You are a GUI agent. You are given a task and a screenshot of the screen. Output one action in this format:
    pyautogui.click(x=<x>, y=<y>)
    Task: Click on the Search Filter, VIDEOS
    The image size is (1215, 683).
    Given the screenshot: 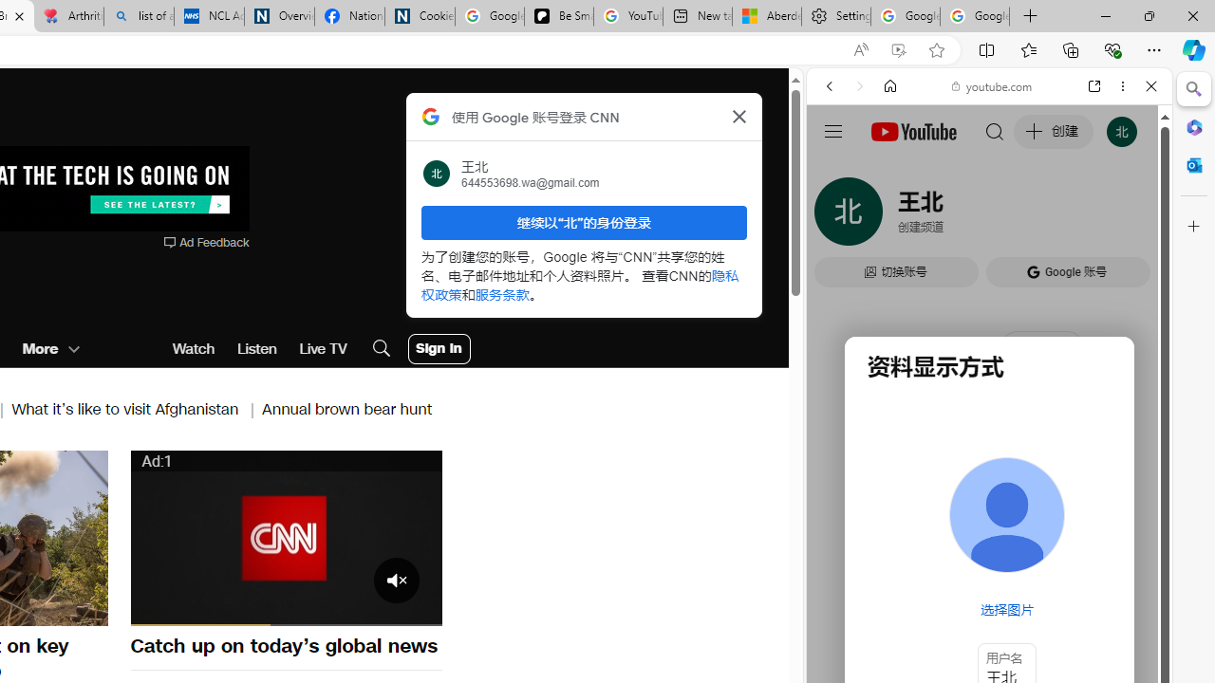 What is the action you would take?
    pyautogui.click(x=955, y=216)
    